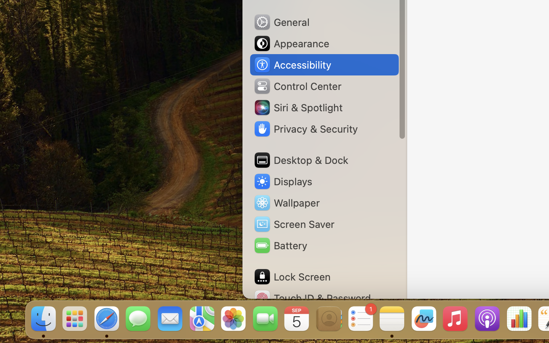 The width and height of the screenshot is (549, 343). Describe the element at coordinates (301, 160) in the screenshot. I see `Desktop & Dock` at that location.